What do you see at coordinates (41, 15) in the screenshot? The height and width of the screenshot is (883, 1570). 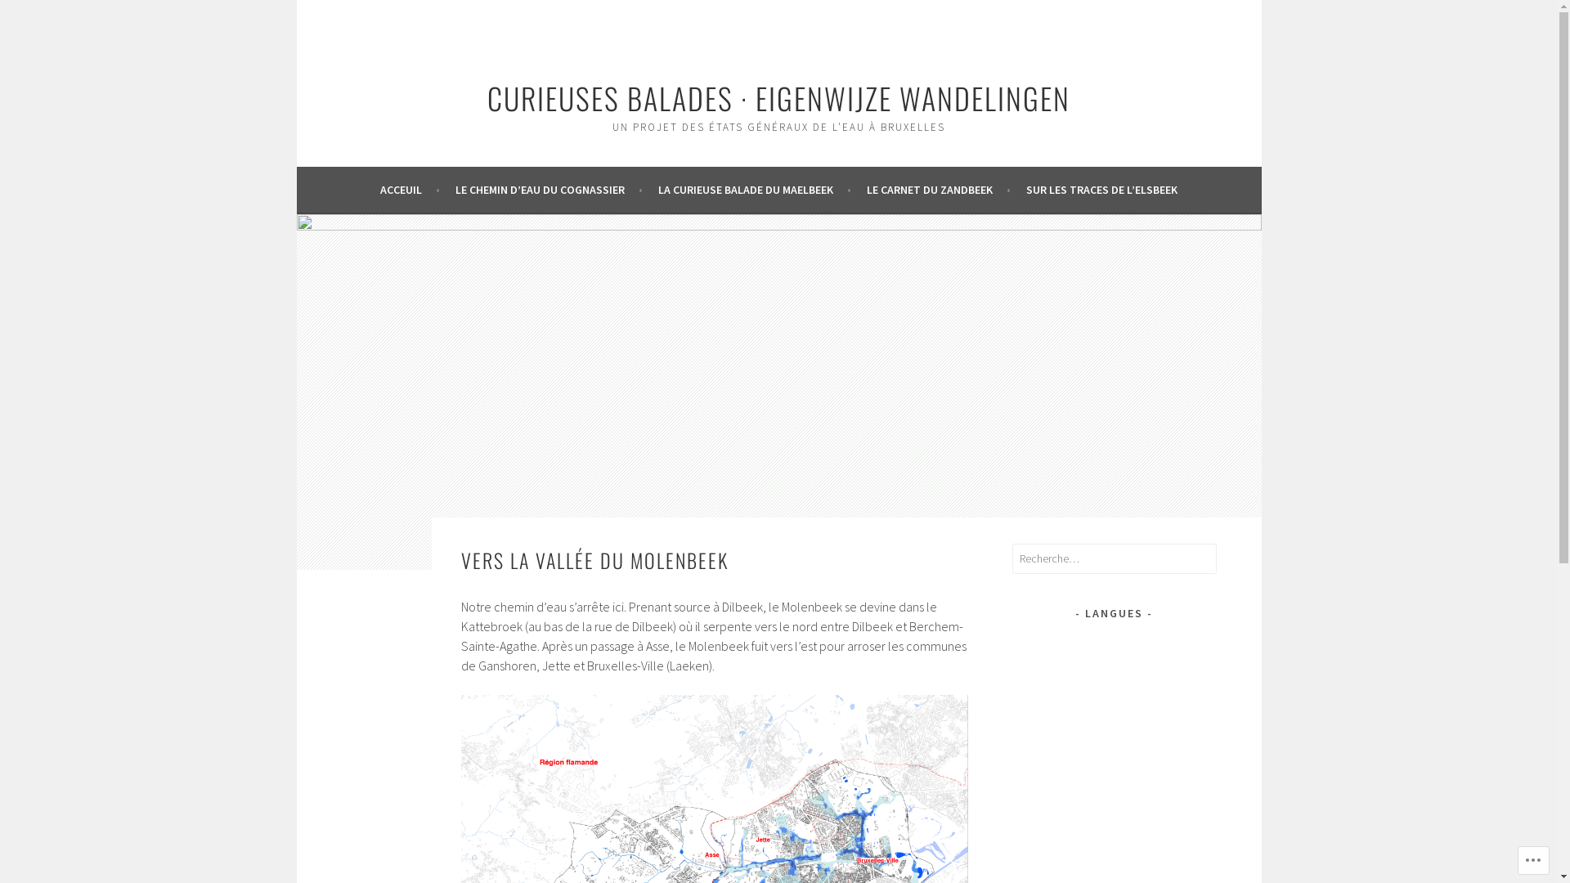 I see `Rechercher` at bounding box center [41, 15].